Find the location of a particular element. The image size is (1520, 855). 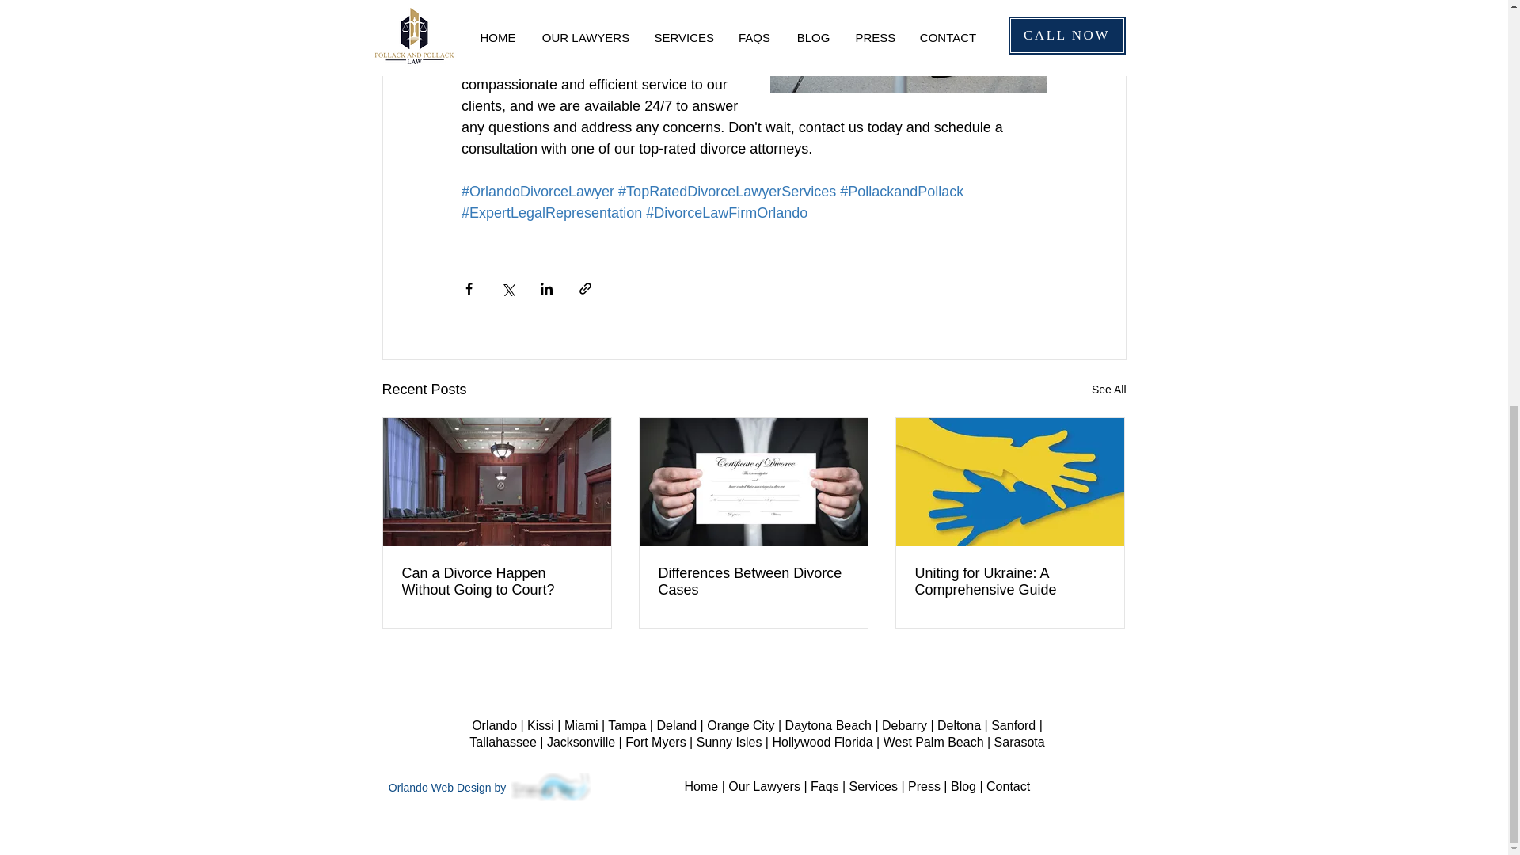

Differences Between Divorce Cases is located at coordinates (753, 581).